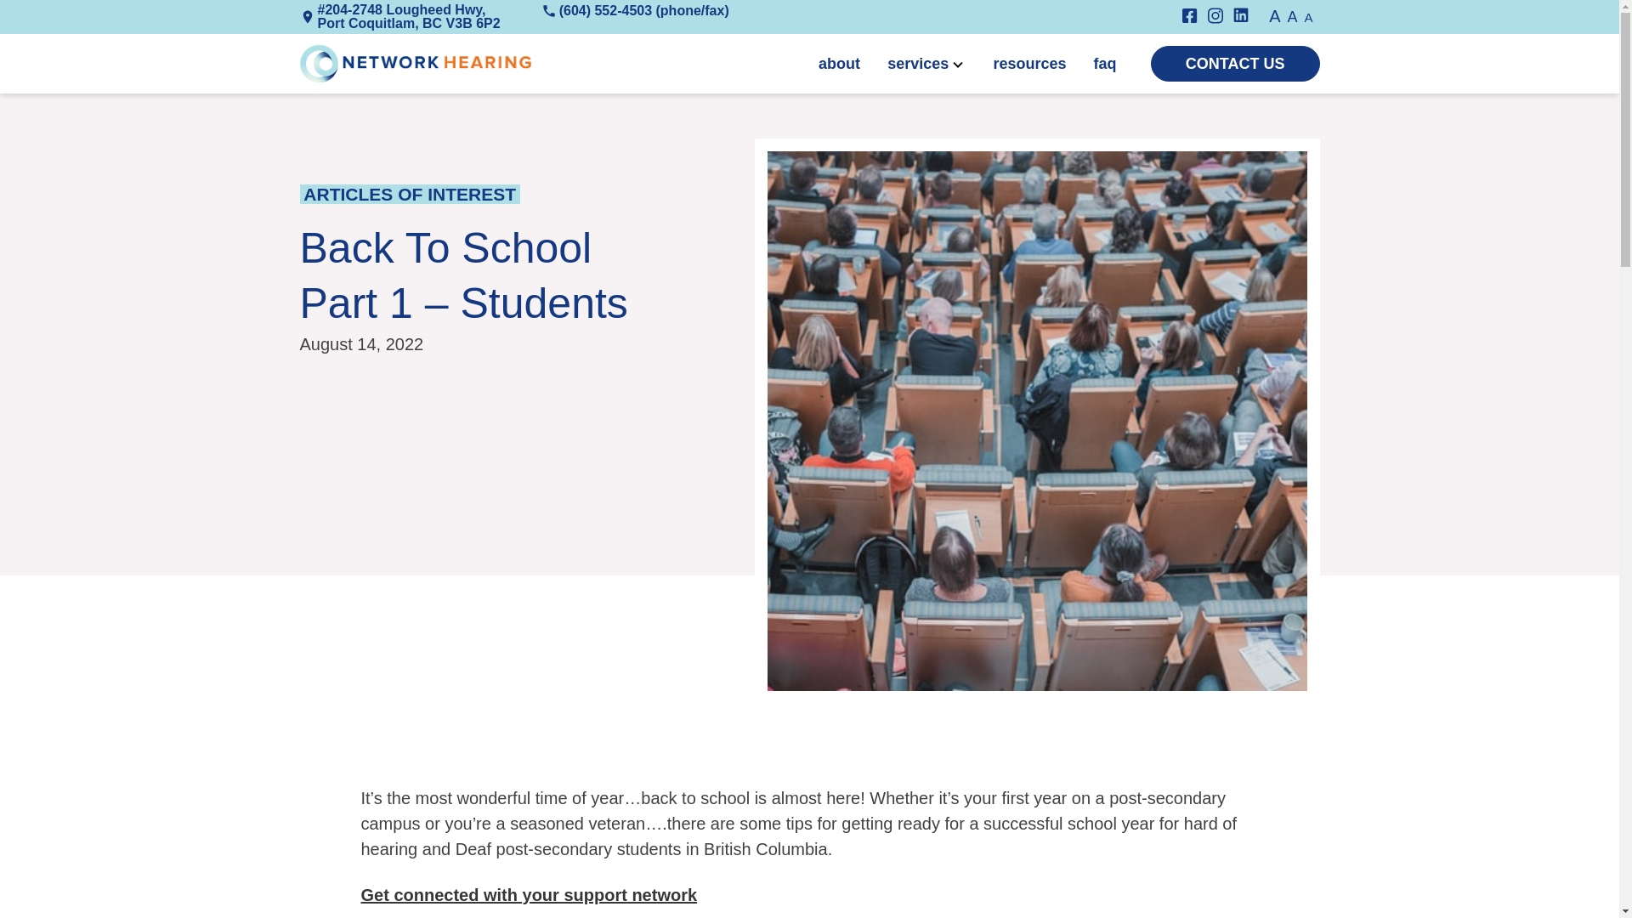  I want to click on resources, so click(1028, 63).